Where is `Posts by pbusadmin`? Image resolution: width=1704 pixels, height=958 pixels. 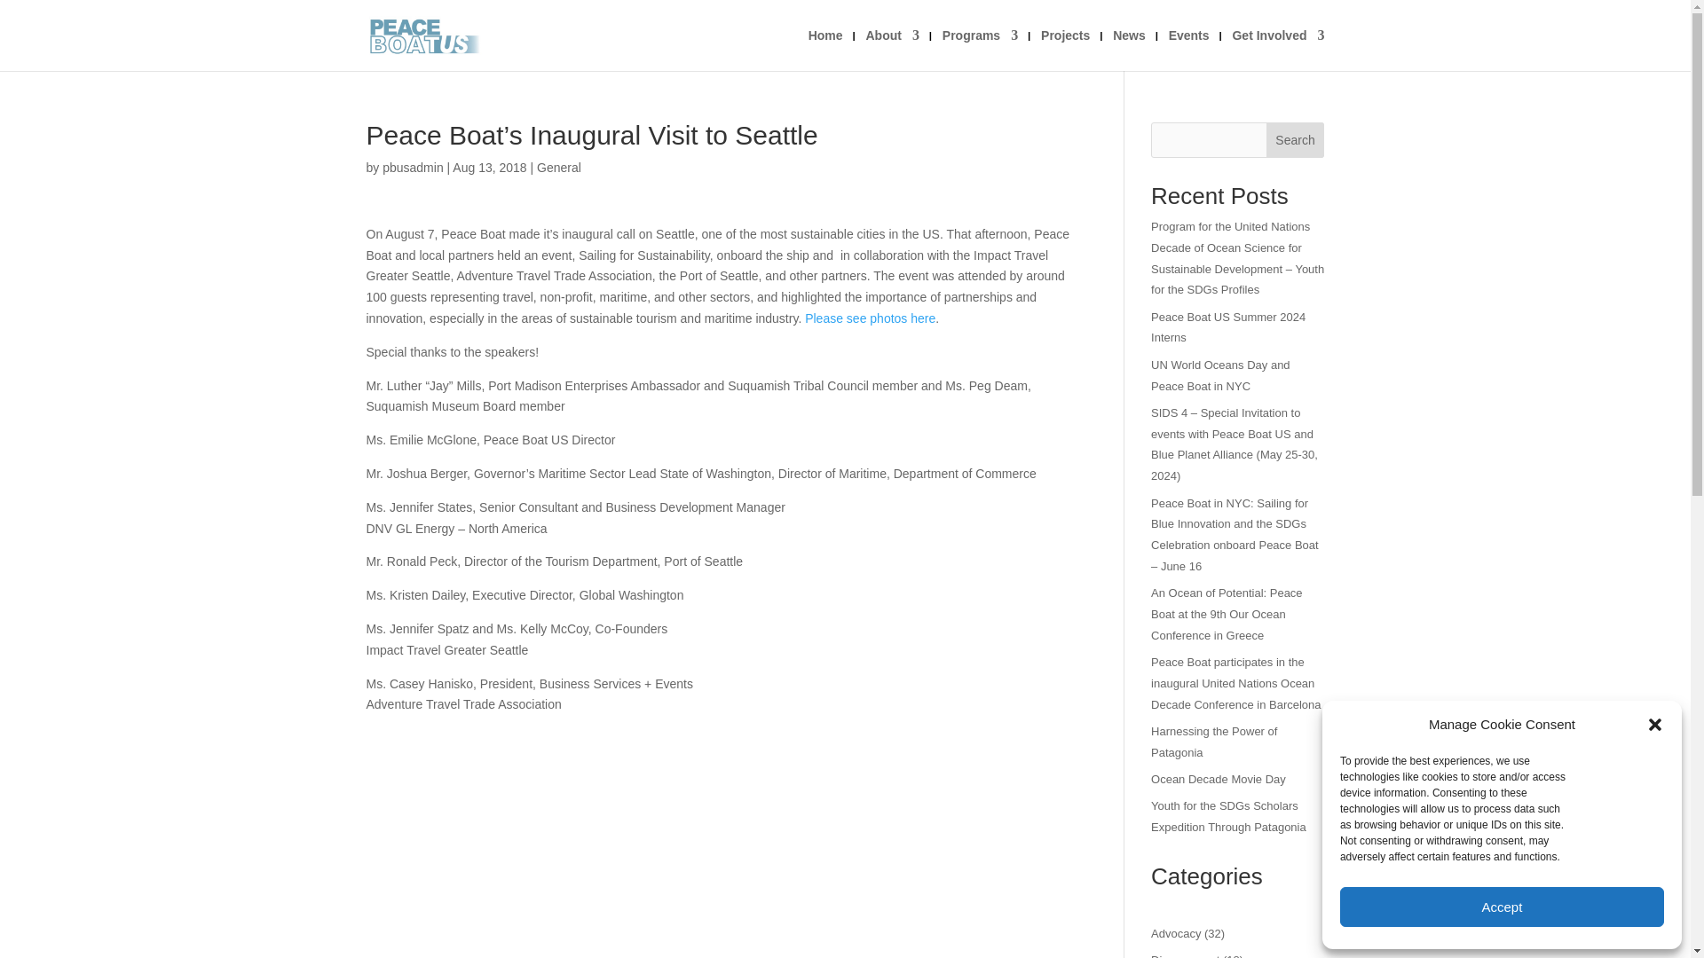 Posts by pbusadmin is located at coordinates (412, 167).